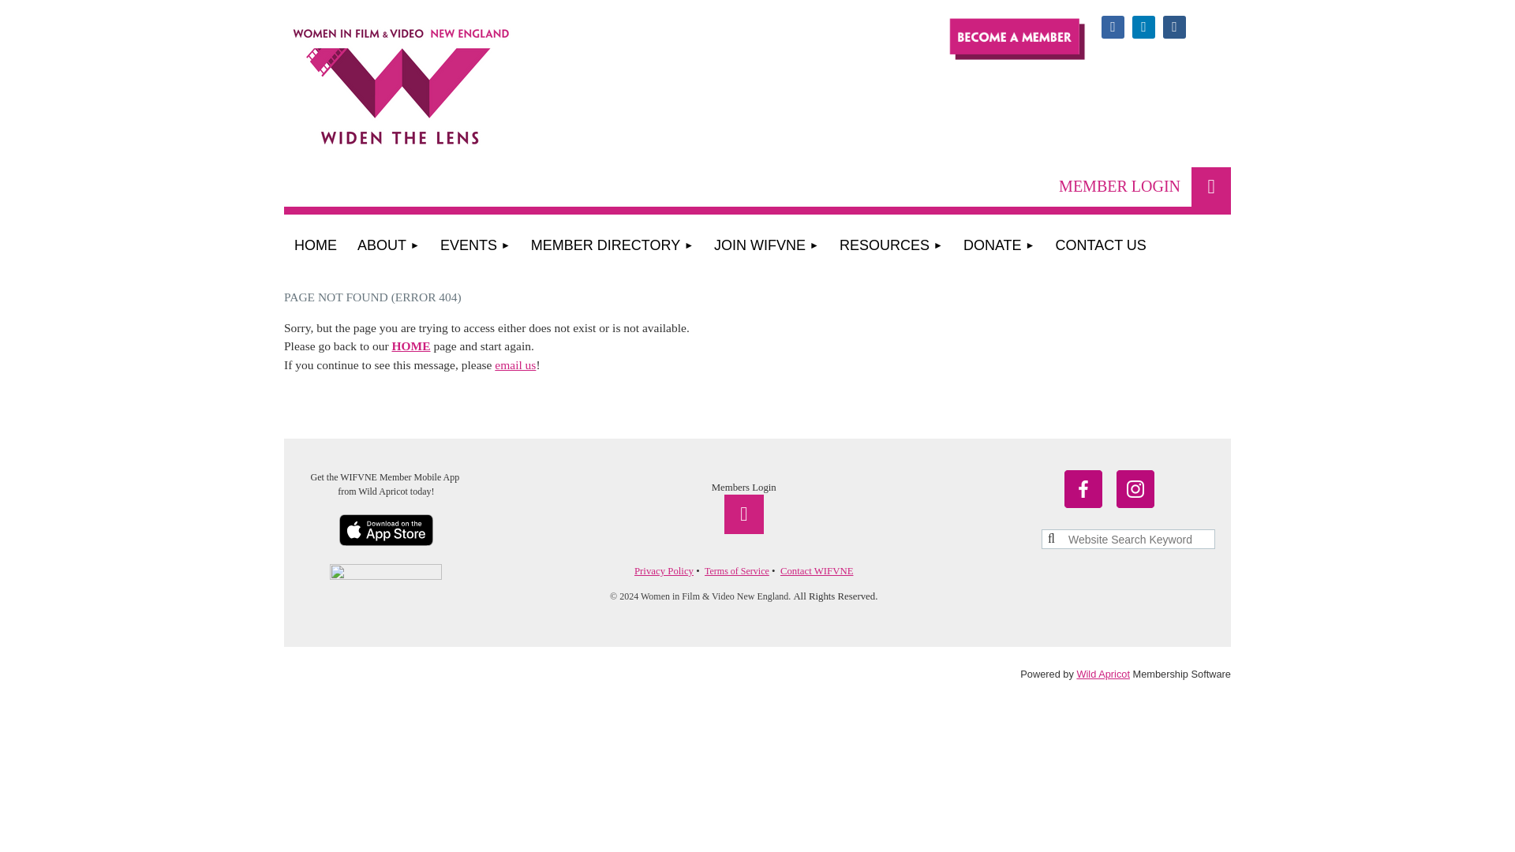 Image resolution: width=1515 pixels, height=852 pixels. What do you see at coordinates (442, 106) in the screenshot?
I see `Women in Fitlm and Video - New England` at bounding box center [442, 106].